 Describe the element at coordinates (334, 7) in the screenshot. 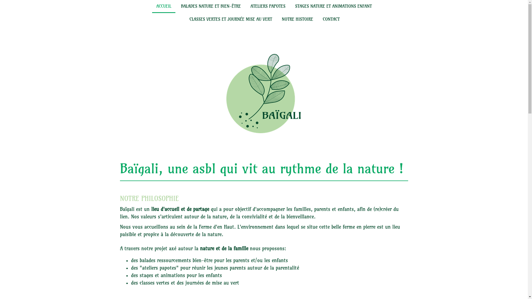

I see `STAGES NATURE ET ANIMATIONS ENFANT` at that location.